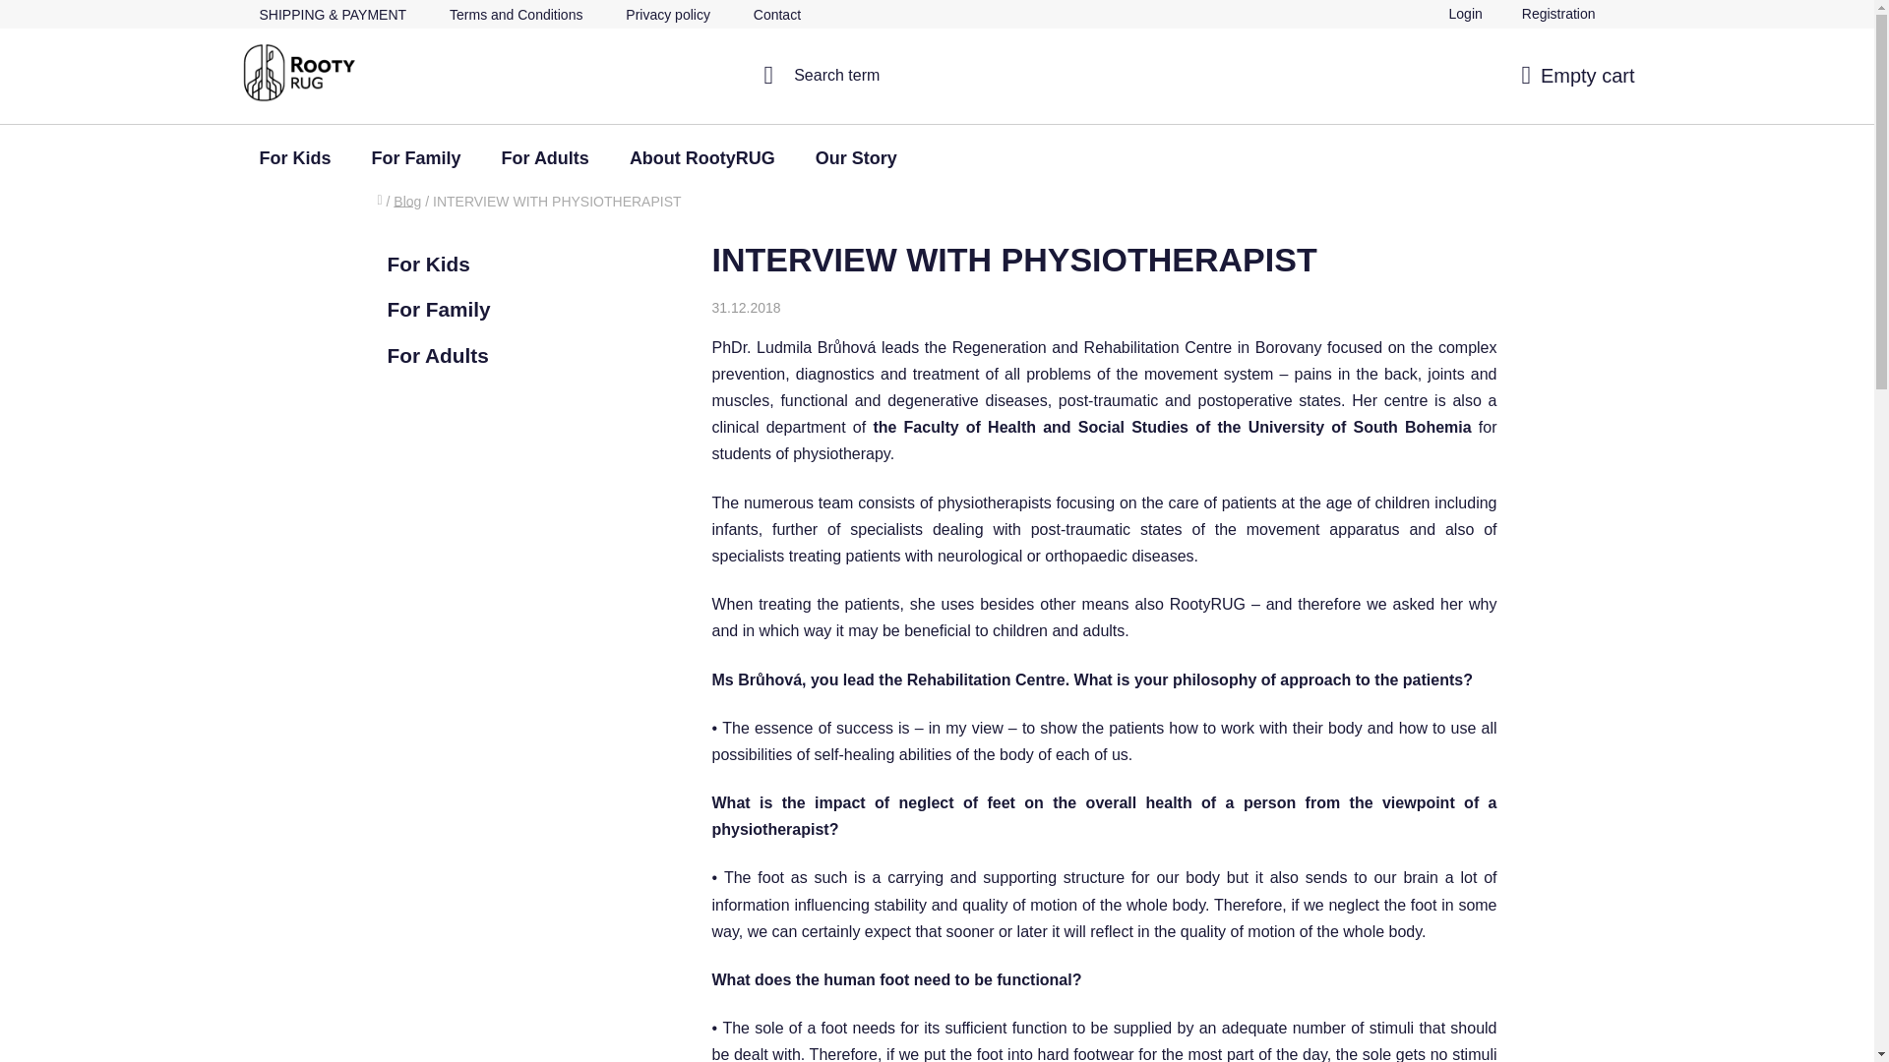 The height and width of the screenshot is (1062, 1889). What do you see at coordinates (516, 16) in the screenshot?
I see `Terms and Conditions` at bounding box center [516, 16].